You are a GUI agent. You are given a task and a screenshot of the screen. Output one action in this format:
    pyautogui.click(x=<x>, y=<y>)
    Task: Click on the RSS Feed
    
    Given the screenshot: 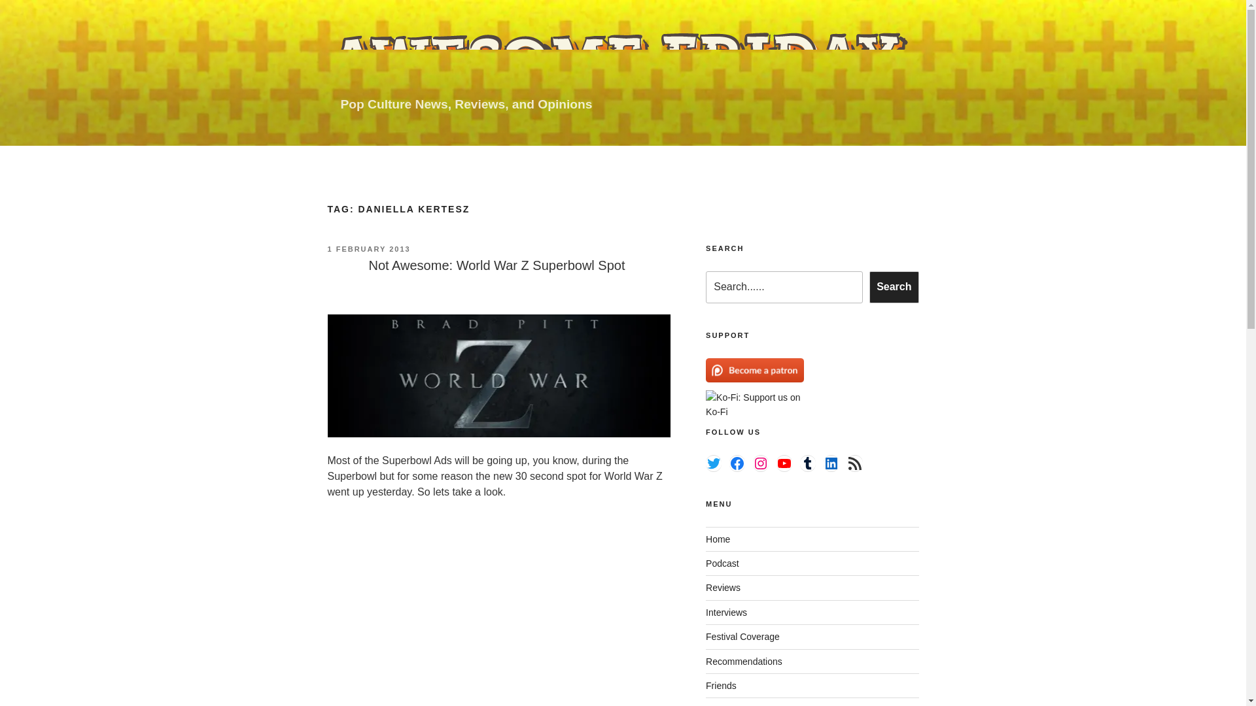 What is the action you would take?
    pyautogui.click(x=854, y=463)
    